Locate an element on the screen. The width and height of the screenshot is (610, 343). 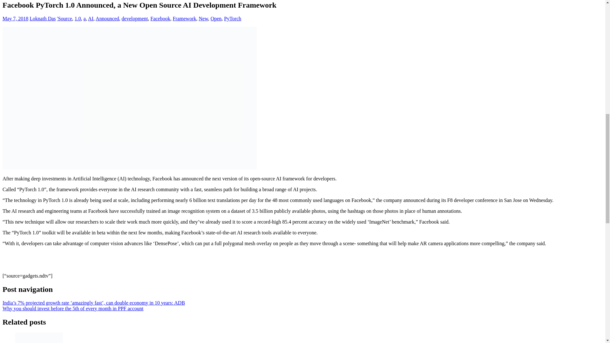
Loknath Das is located at coordinates (42, 18).